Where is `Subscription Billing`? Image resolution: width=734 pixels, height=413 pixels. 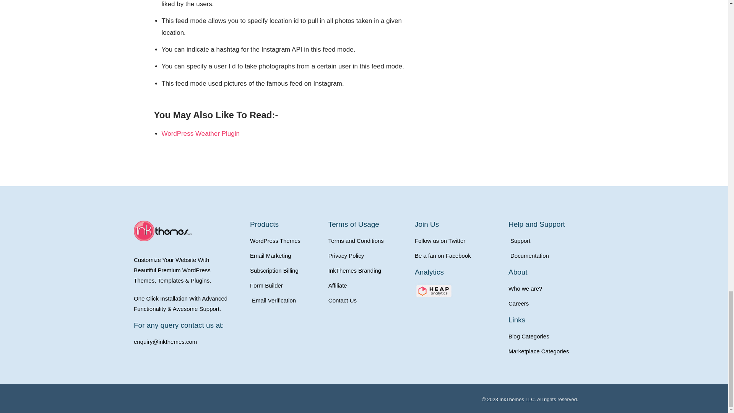 Subscription Billing is located at coordinates (285, 271).